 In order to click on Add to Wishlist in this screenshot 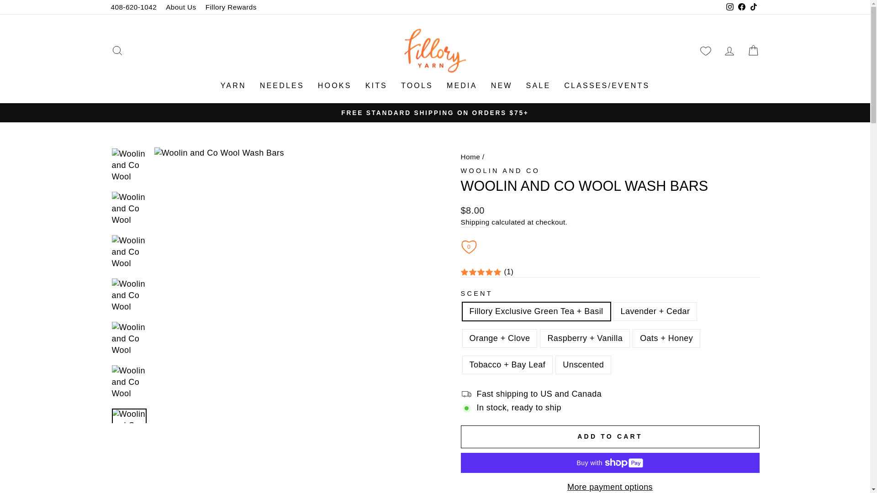, I will do `click(469, 246)`.